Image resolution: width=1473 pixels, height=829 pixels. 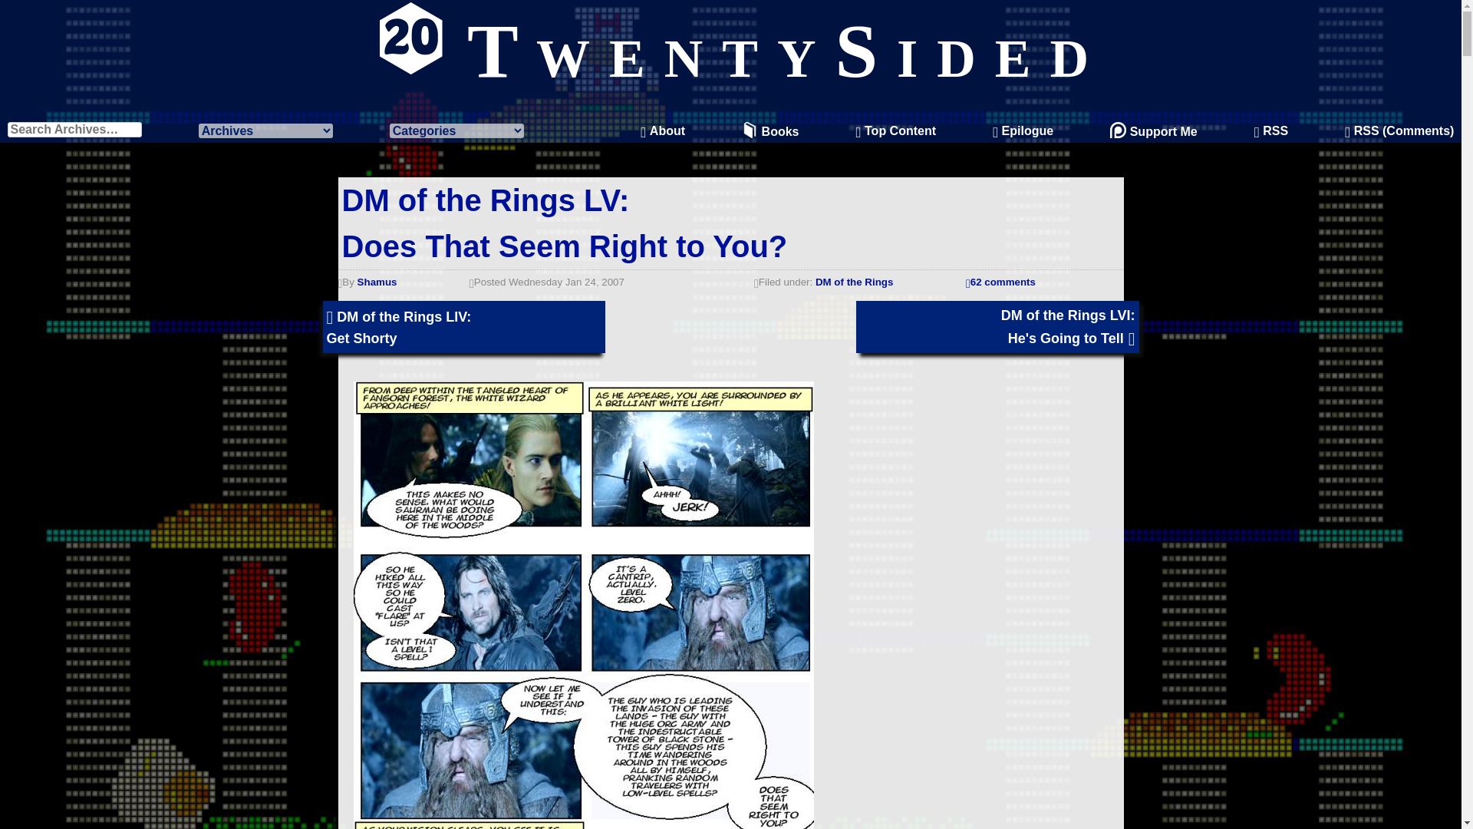 I want to click on RSS 2.0 Comments Feed, so click(x=1023, y=130).